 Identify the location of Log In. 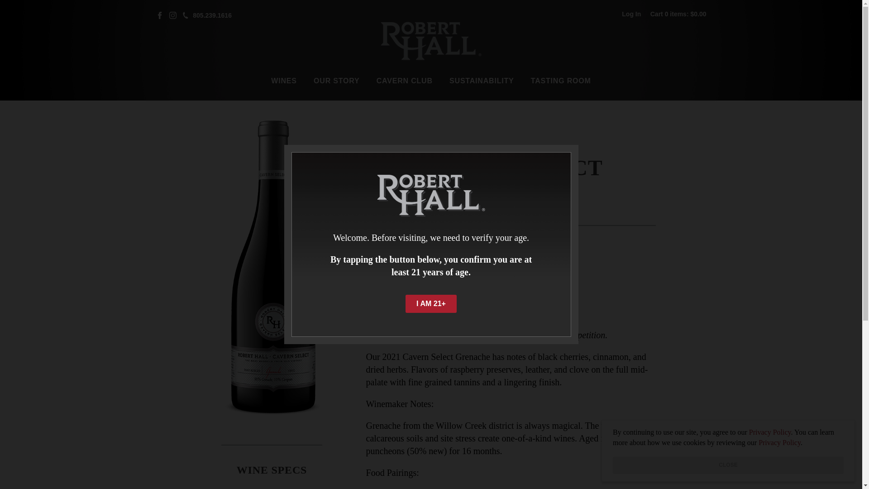
(631, 14).